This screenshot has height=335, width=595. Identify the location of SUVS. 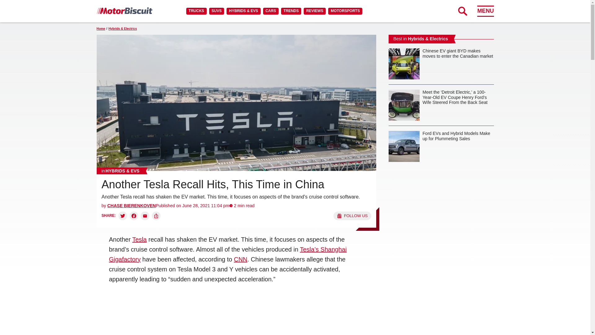
(217, 11).